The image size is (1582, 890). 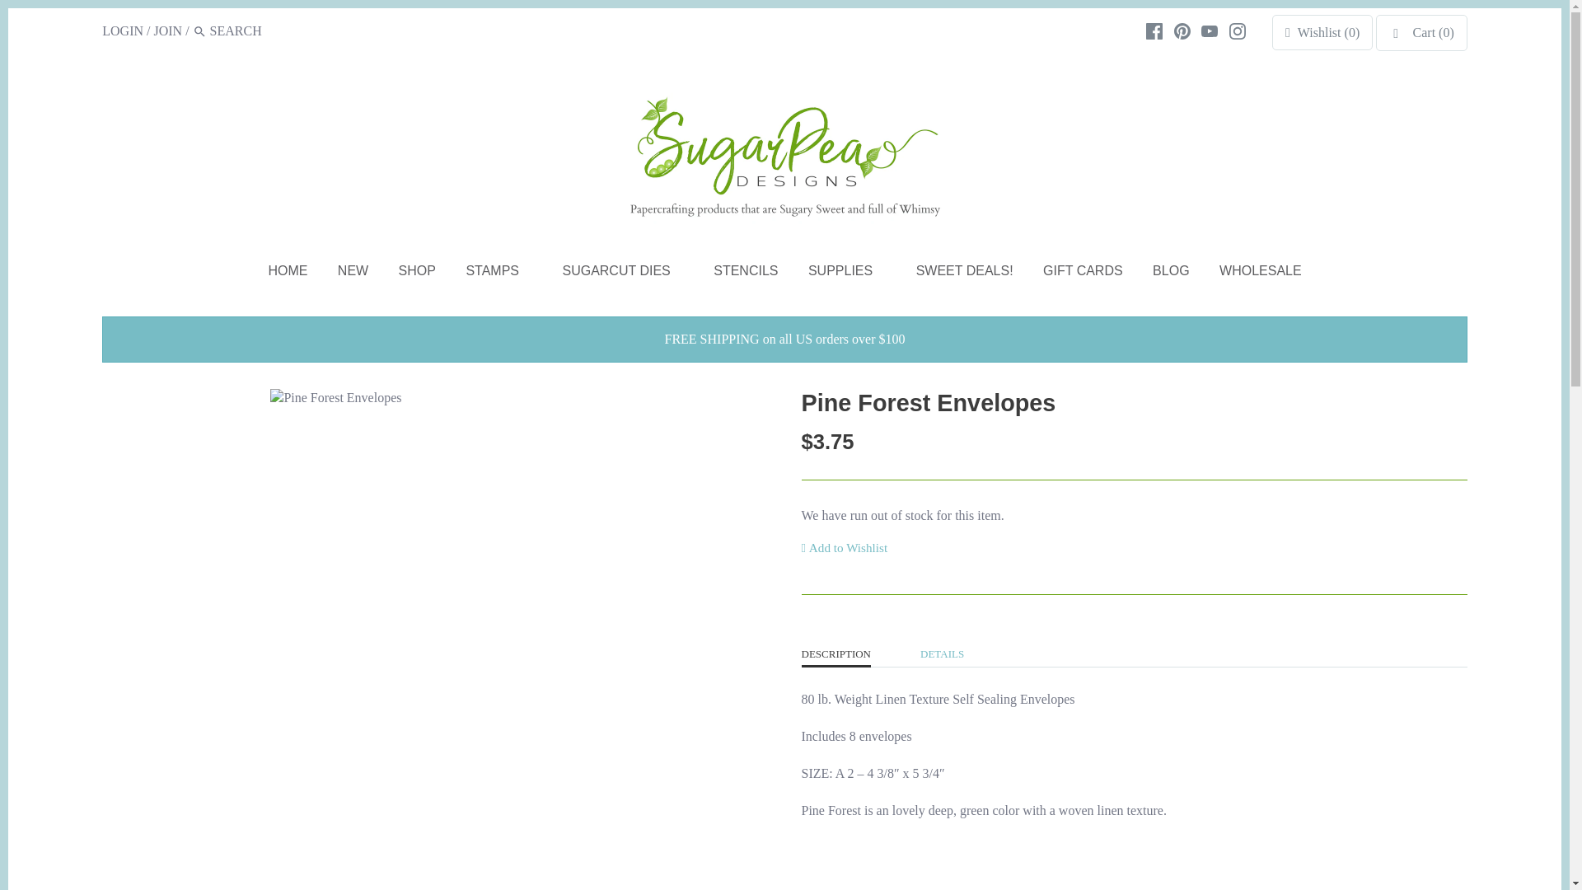 I want to click on JOIN, so click(x=167, y=31).